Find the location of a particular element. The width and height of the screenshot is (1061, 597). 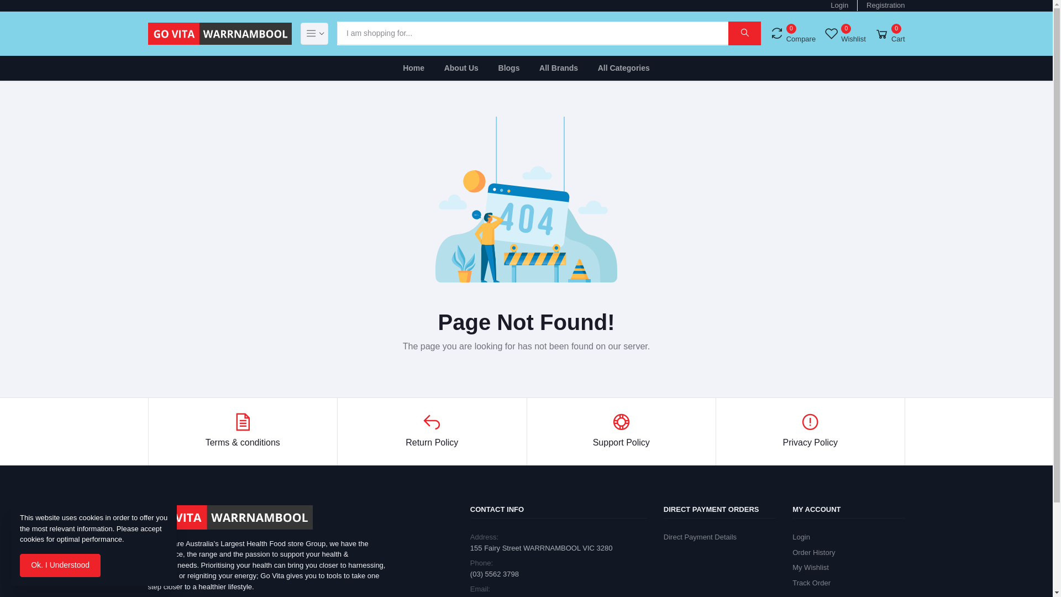

Blogs is located at coordinates (510, 67).